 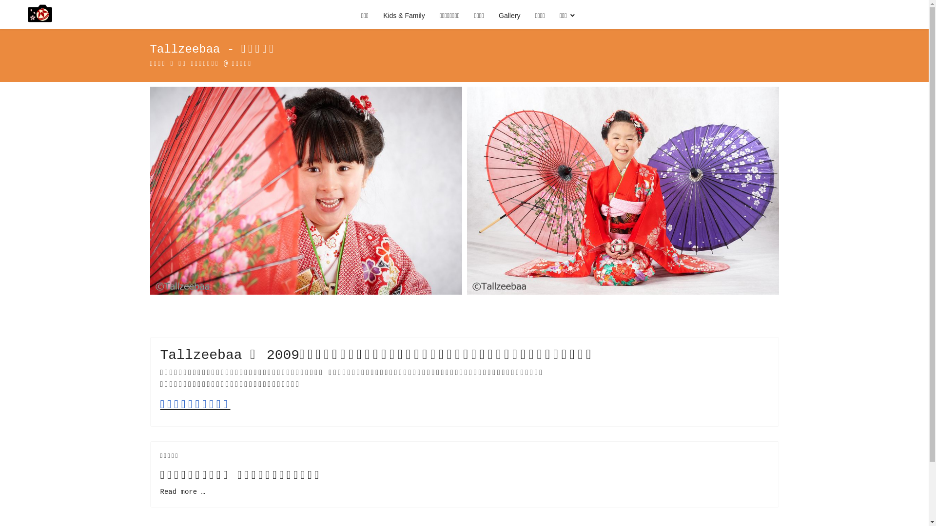 What do you see at coordinates (404, 16) in the screenshot?
I see `Kids & Family` at bounding box center [404, 16].